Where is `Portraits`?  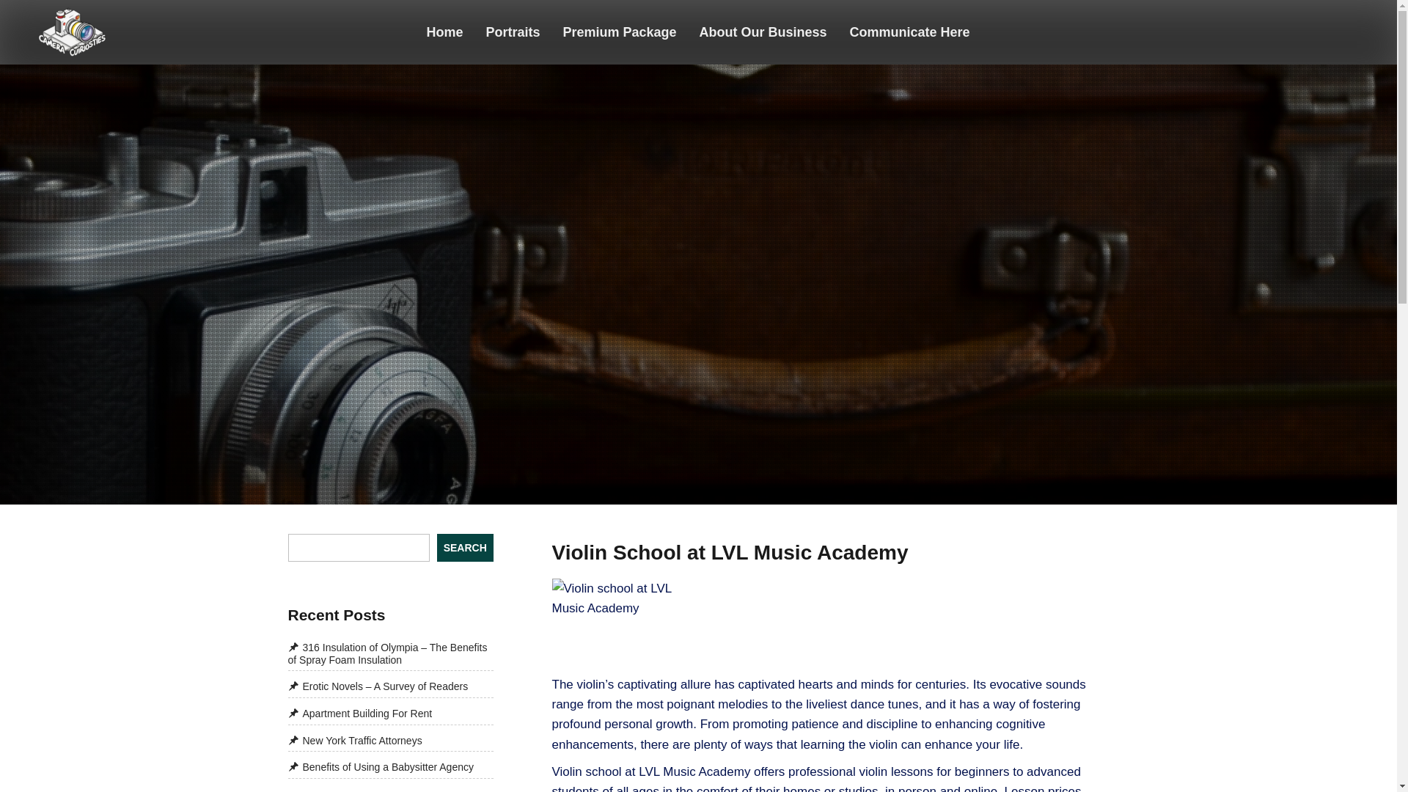
Portraits is located at coordinates (513, 32).